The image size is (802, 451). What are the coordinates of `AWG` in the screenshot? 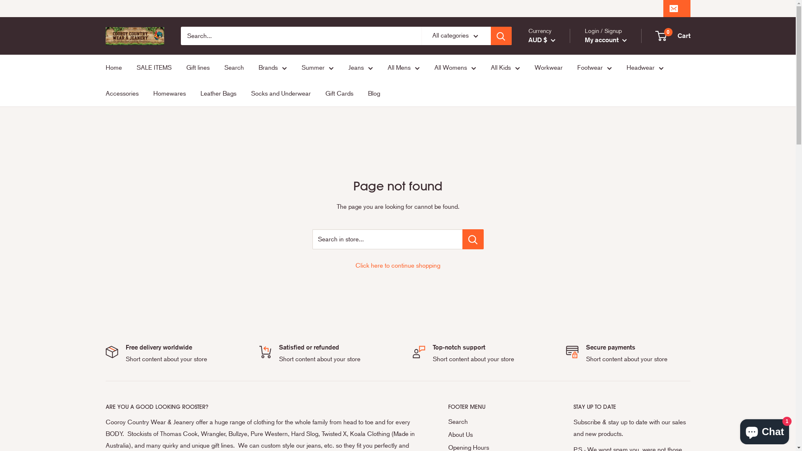 It's located at (554, 205).